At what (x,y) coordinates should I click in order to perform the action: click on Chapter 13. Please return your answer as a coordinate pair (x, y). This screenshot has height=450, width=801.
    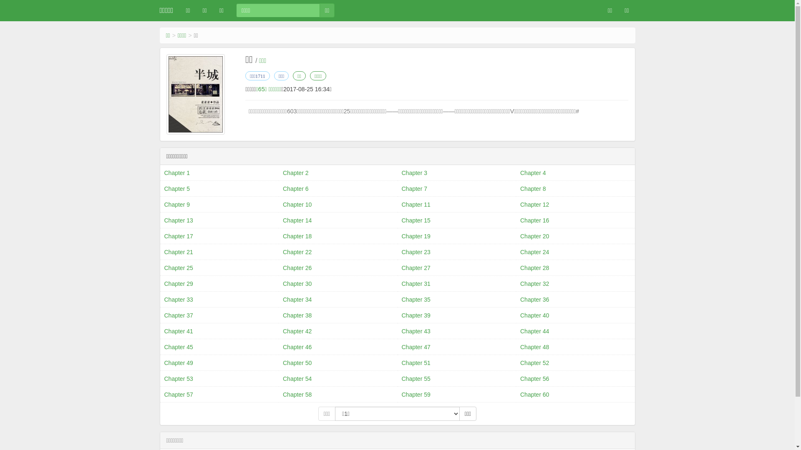
    Looking at the image, I should click on (219, 220).